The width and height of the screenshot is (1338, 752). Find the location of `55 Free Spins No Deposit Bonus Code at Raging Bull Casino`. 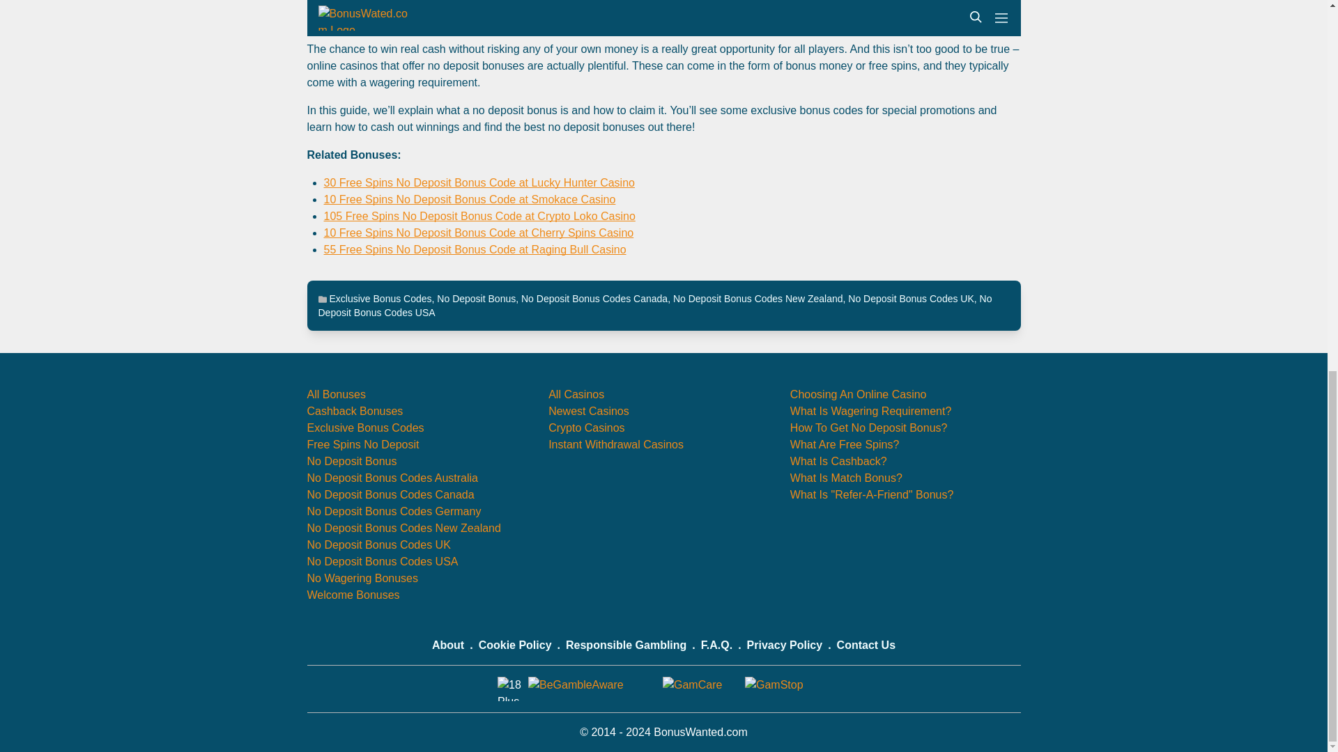

55 Free Spins No Deposit Bonus Code at Raging Bull Casino is located at coordinates (475, 249).